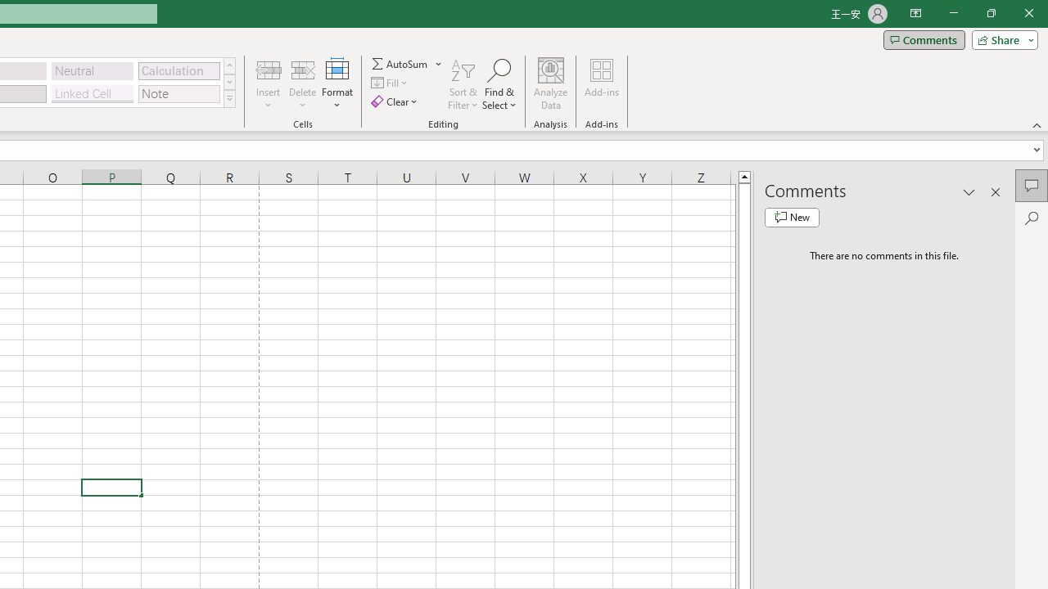 This screenshot has width=1048, height=589. Describe the element at coordinates (337, 83) in the screenshot. I see `Format` at that location.